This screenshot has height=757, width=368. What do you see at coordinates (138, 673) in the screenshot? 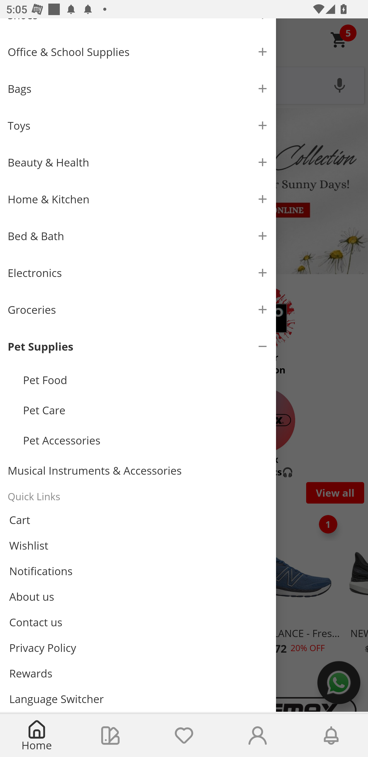
I see `Rewards` at bounding box center [138, 673].